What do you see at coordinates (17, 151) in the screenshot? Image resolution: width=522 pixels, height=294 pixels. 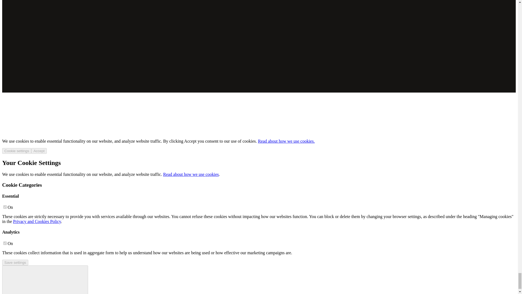 I see `Cookie settings` at bounding box center [17, 151].